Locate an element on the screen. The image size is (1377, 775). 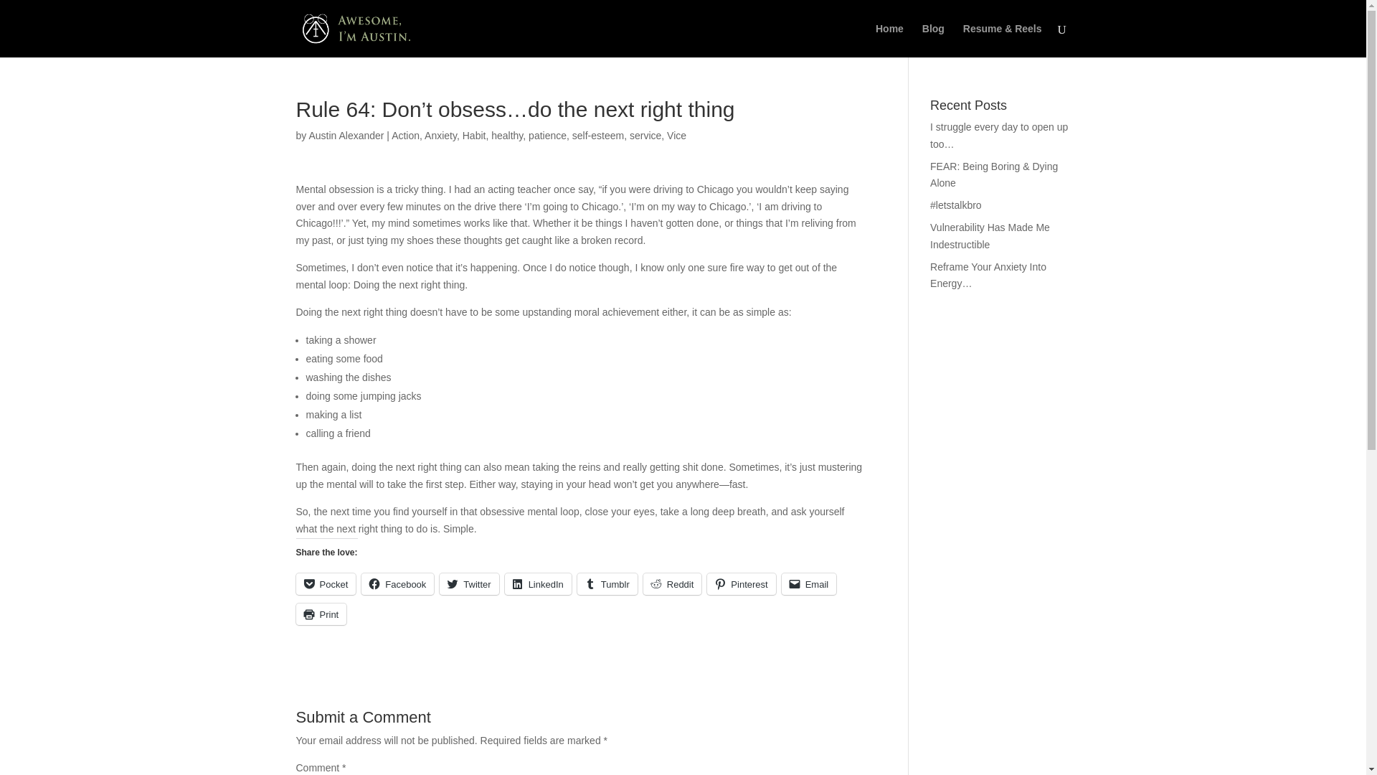
Reddit is located at coordinates (673, 584).